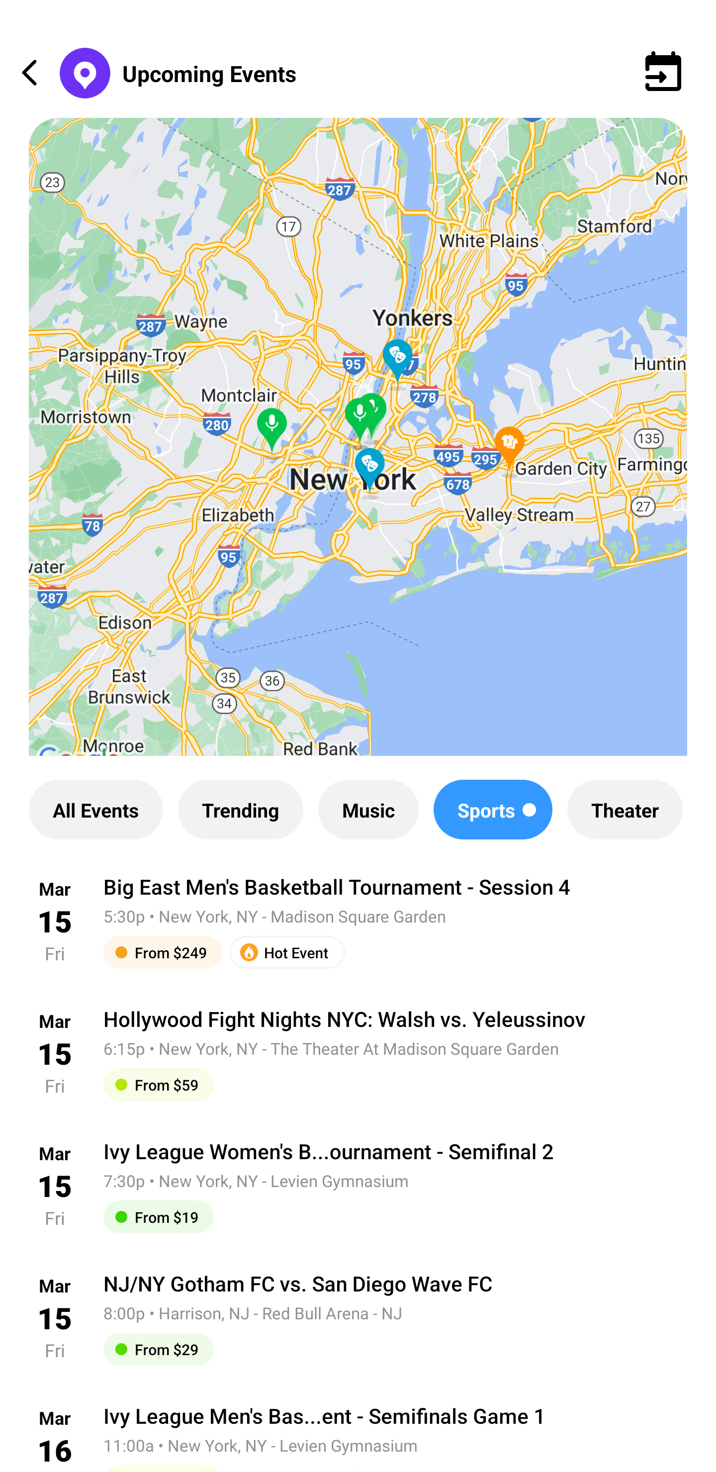 Image resolution: width=716 pixels, height=1472 pixels. What do you see at coordinates (625, 810) in the screenshot?
I see `Theater` at bounding box center [625, 810].